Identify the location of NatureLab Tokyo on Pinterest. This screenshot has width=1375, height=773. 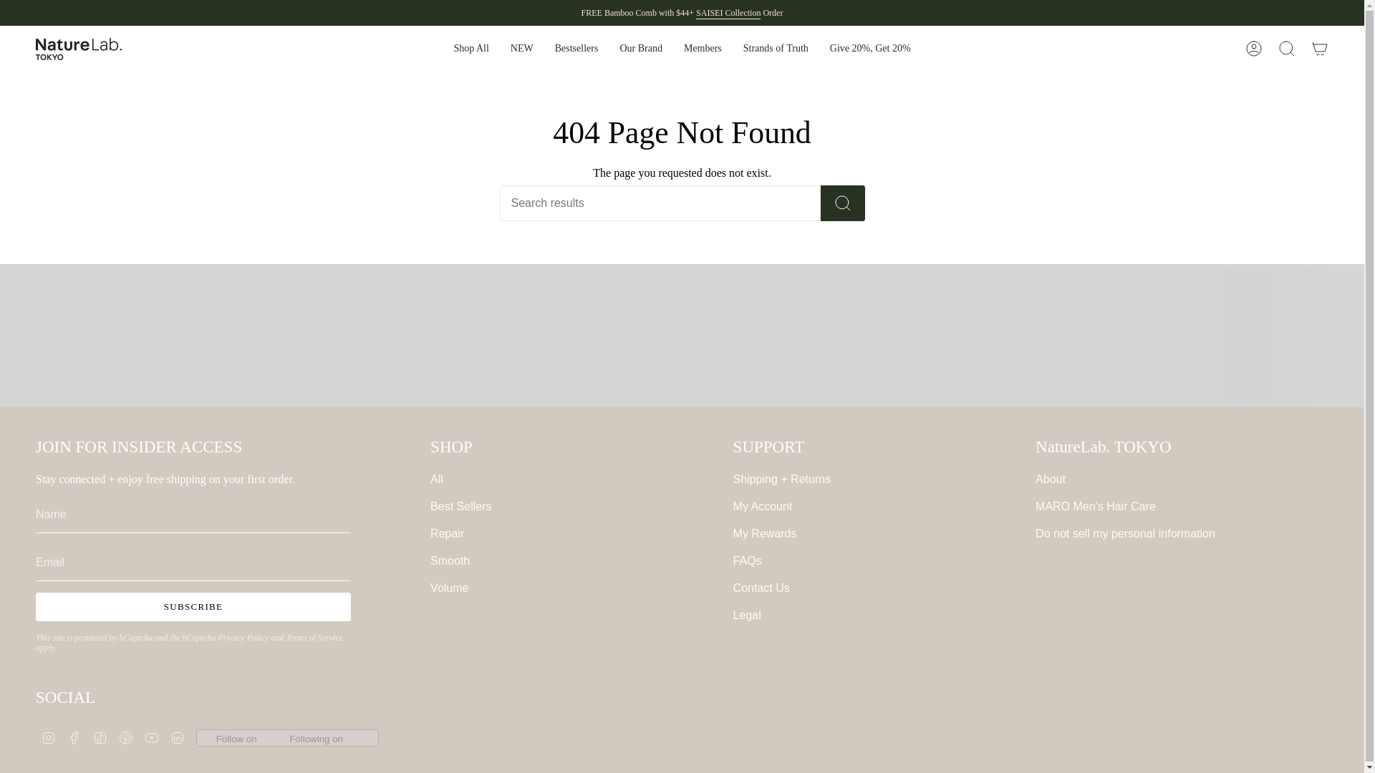
(126, 737).